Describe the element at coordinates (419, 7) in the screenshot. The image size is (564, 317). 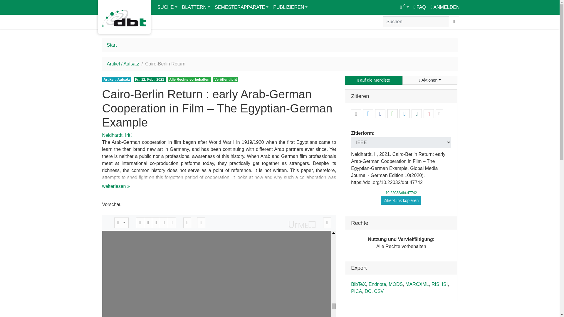
I see `FAQ` at that location.